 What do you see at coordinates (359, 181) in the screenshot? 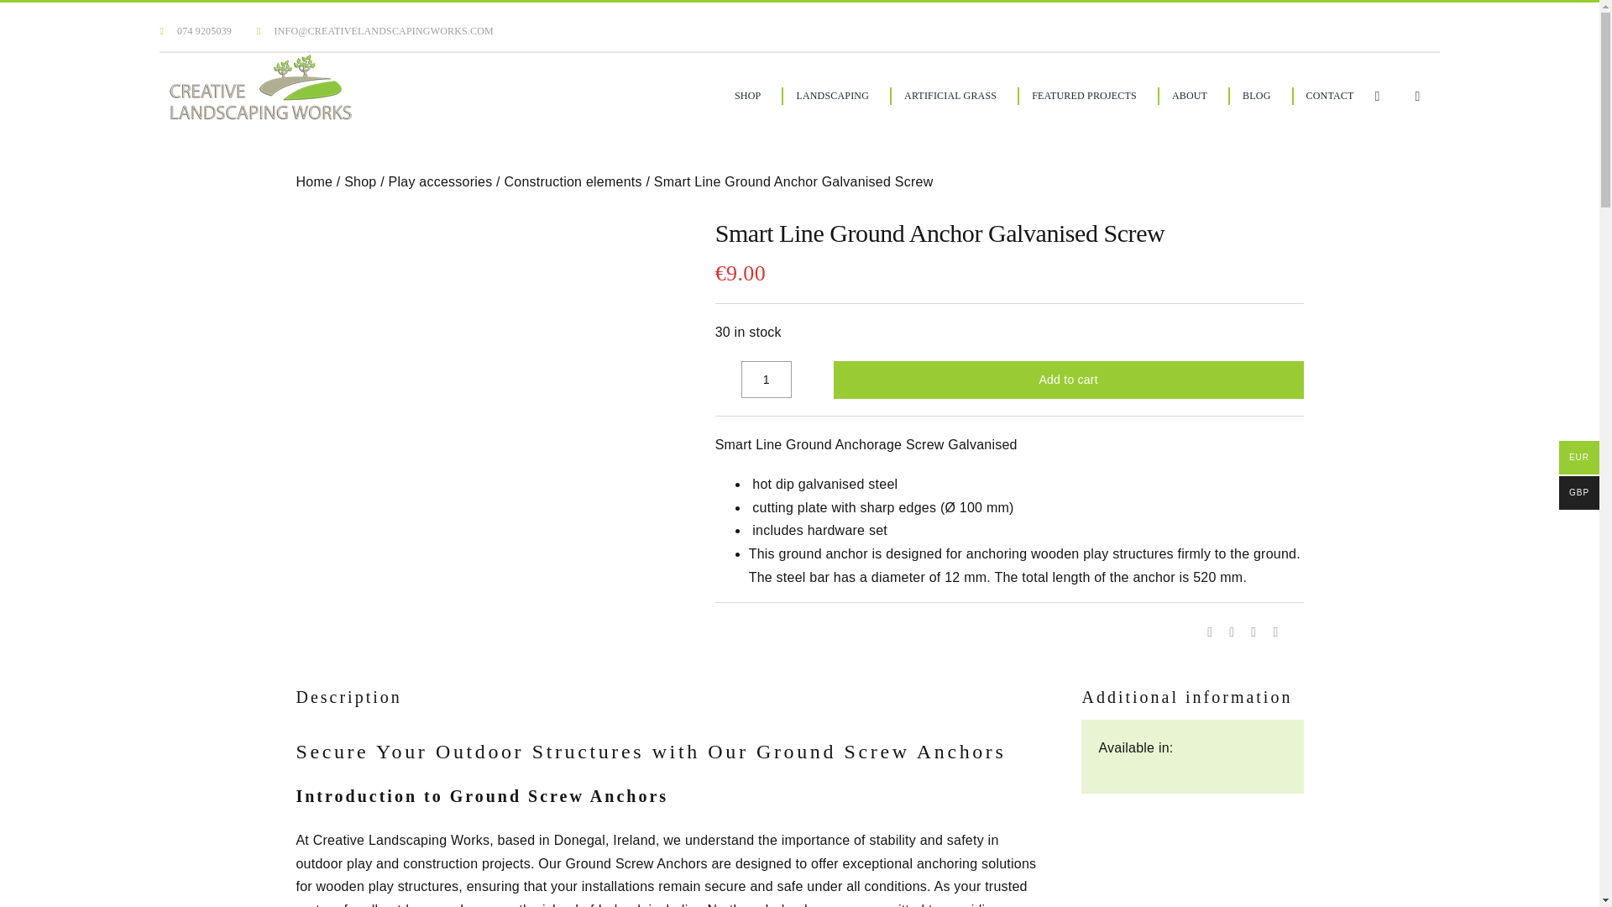
I see `Shop` at bounding box center [359, 181].